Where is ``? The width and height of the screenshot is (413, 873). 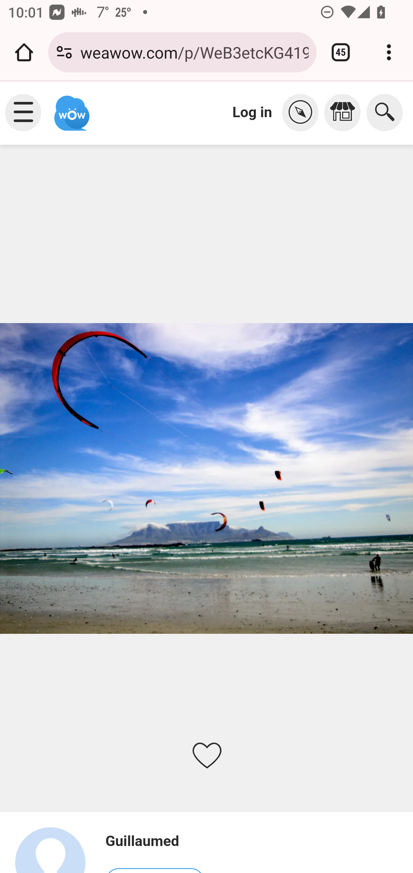  is located at coordinates (303, 113).